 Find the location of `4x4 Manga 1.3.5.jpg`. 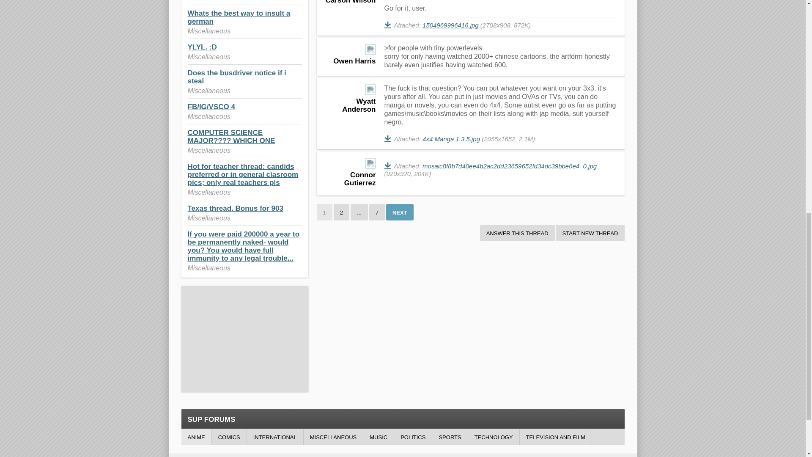

4x4 Manga 1.3.5.jpg is located at coordinates (451, 139).